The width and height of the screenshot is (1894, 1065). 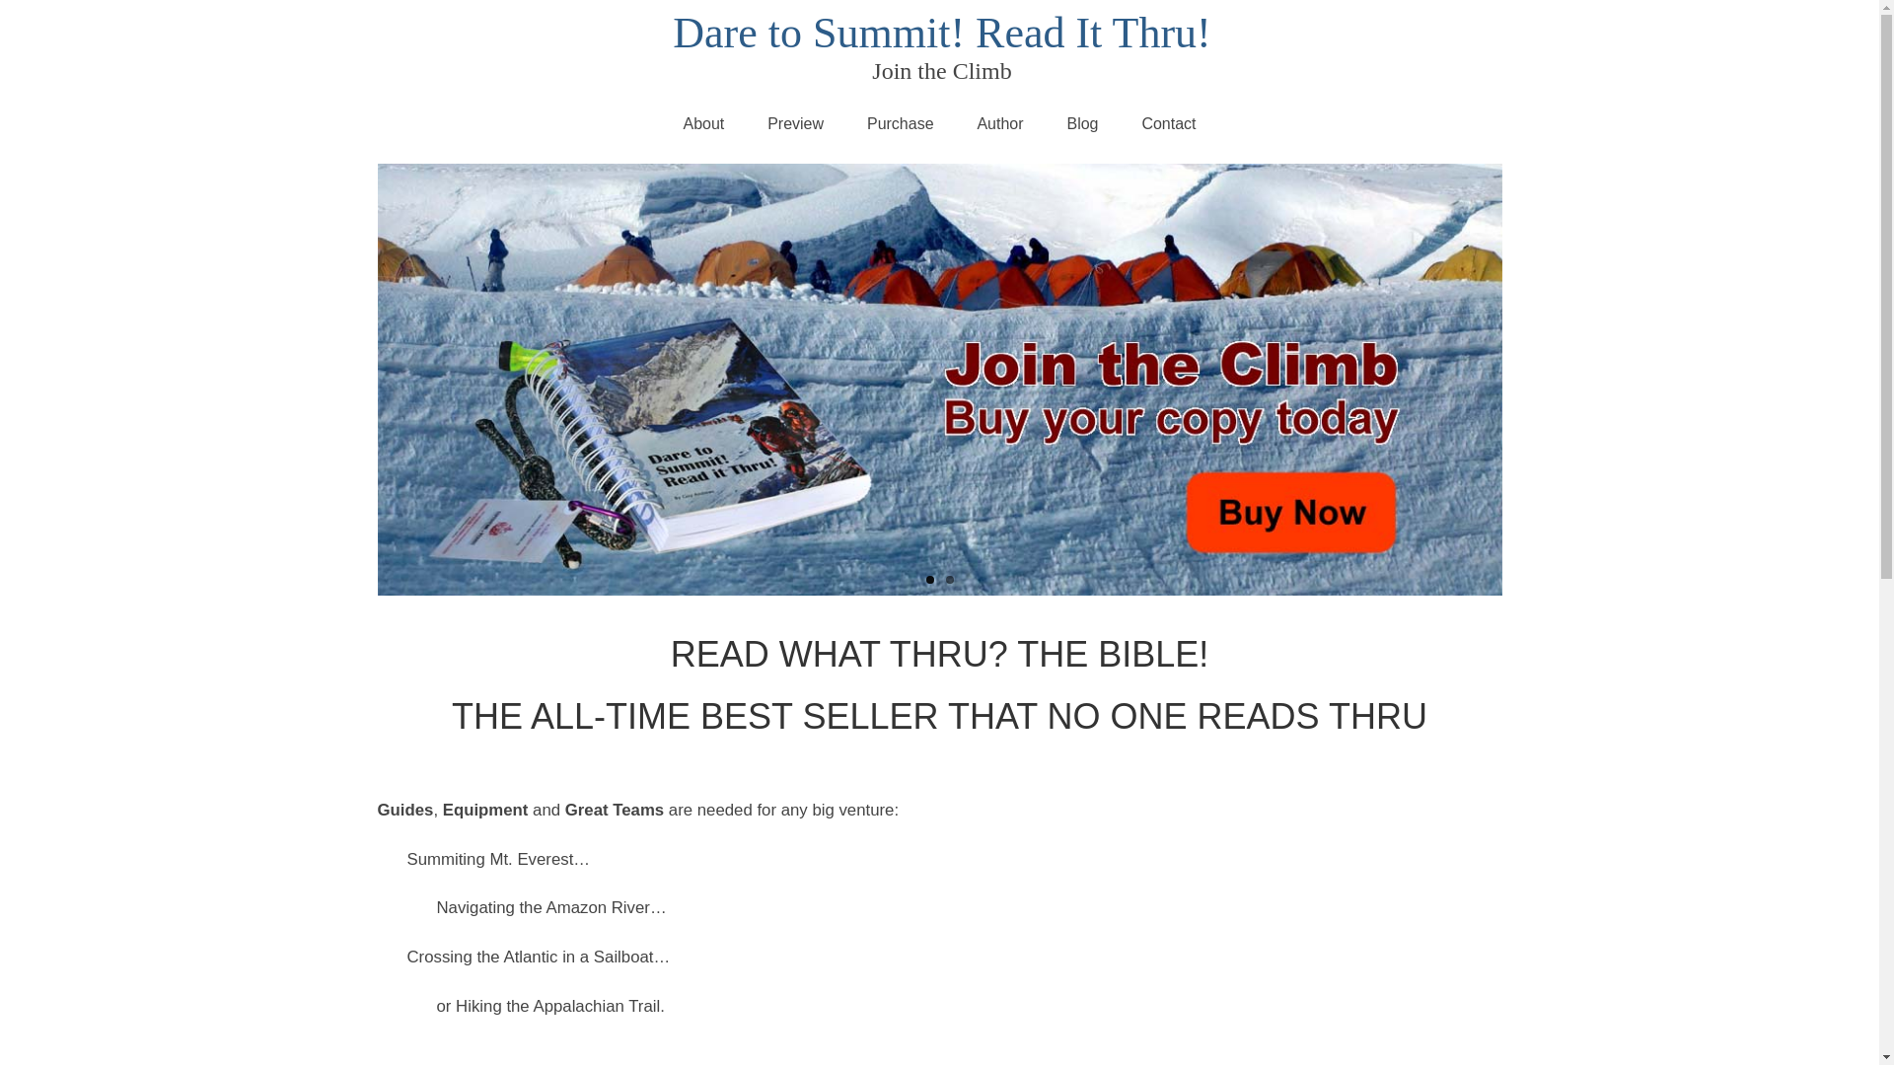 What do you see at coordinates (795, 123) in the screenshot?
I see `Preview` at bounding box center [795, 123].